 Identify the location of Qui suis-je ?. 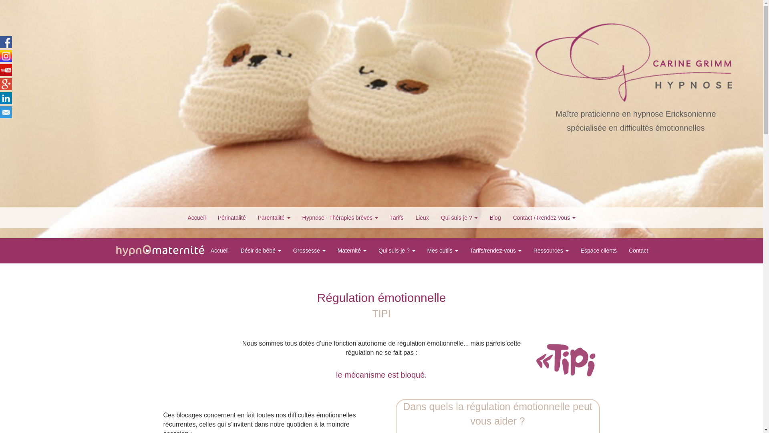
(459, 218).